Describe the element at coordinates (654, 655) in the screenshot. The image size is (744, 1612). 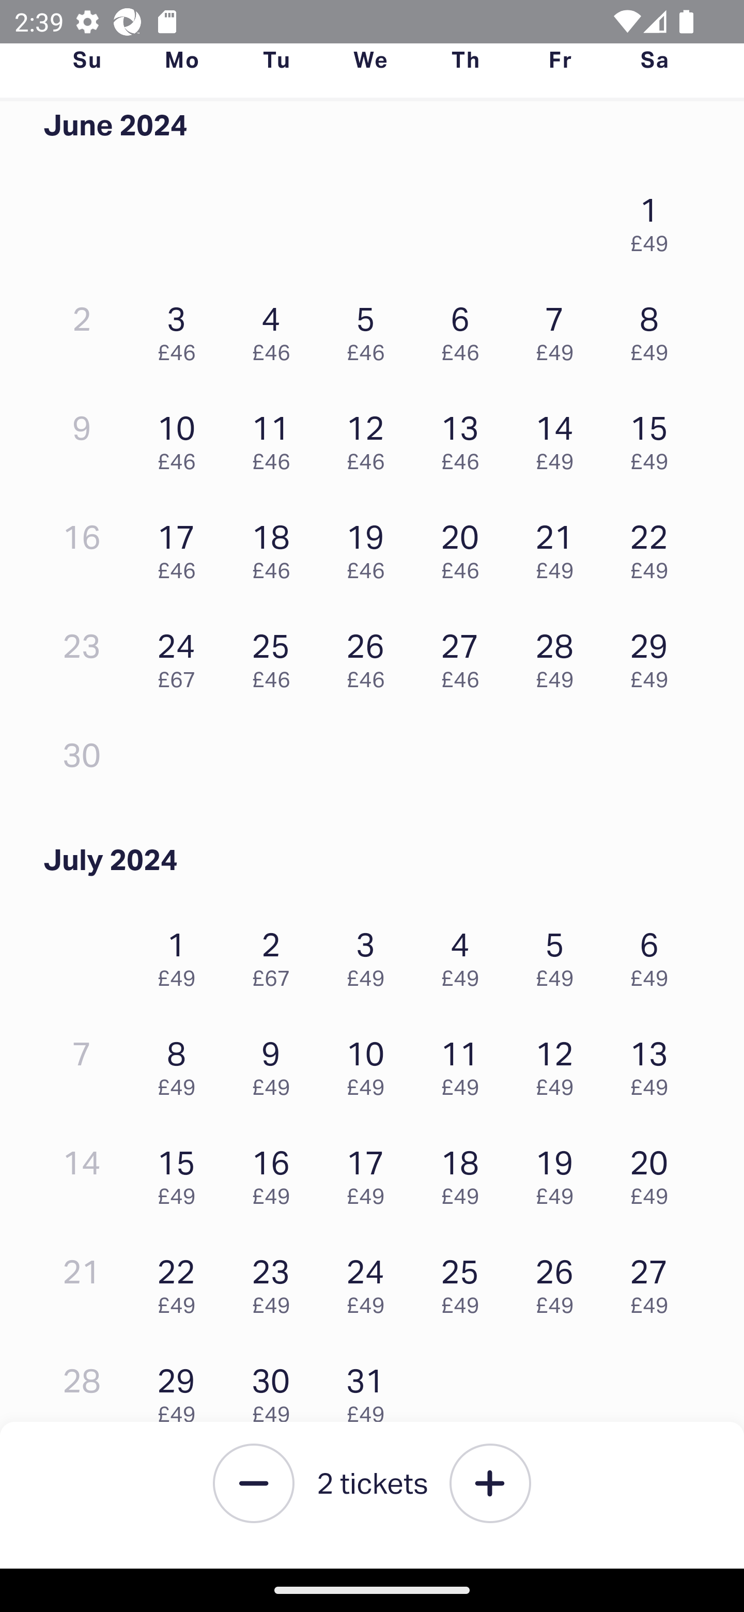
I see `29 £49` at that location.